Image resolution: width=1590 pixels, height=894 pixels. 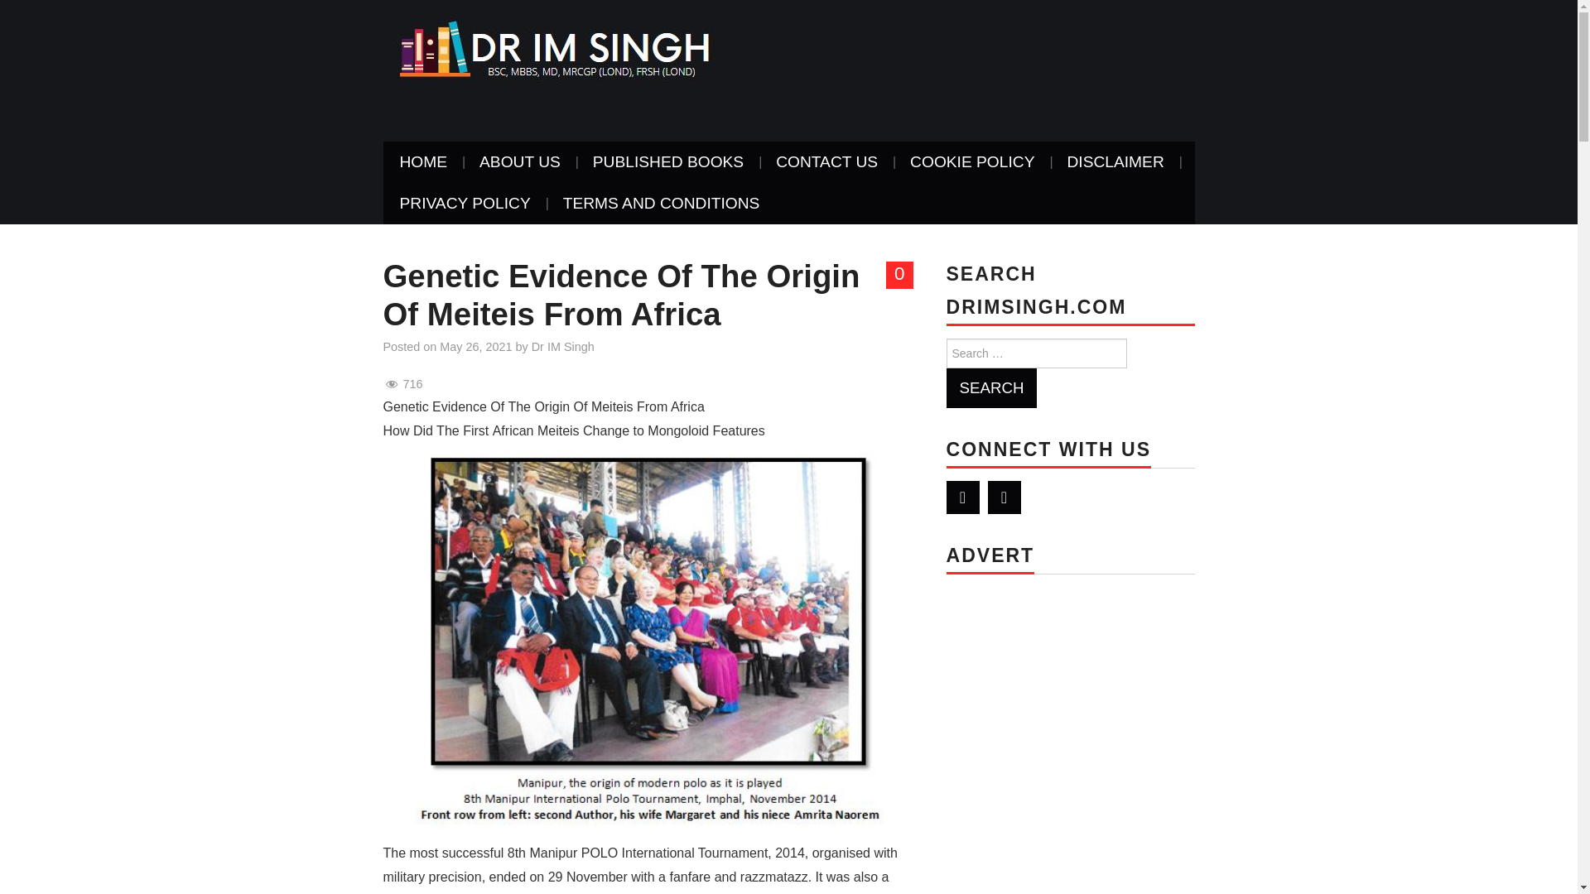 I want to click on Search for:, so click(x=1035, y=353).